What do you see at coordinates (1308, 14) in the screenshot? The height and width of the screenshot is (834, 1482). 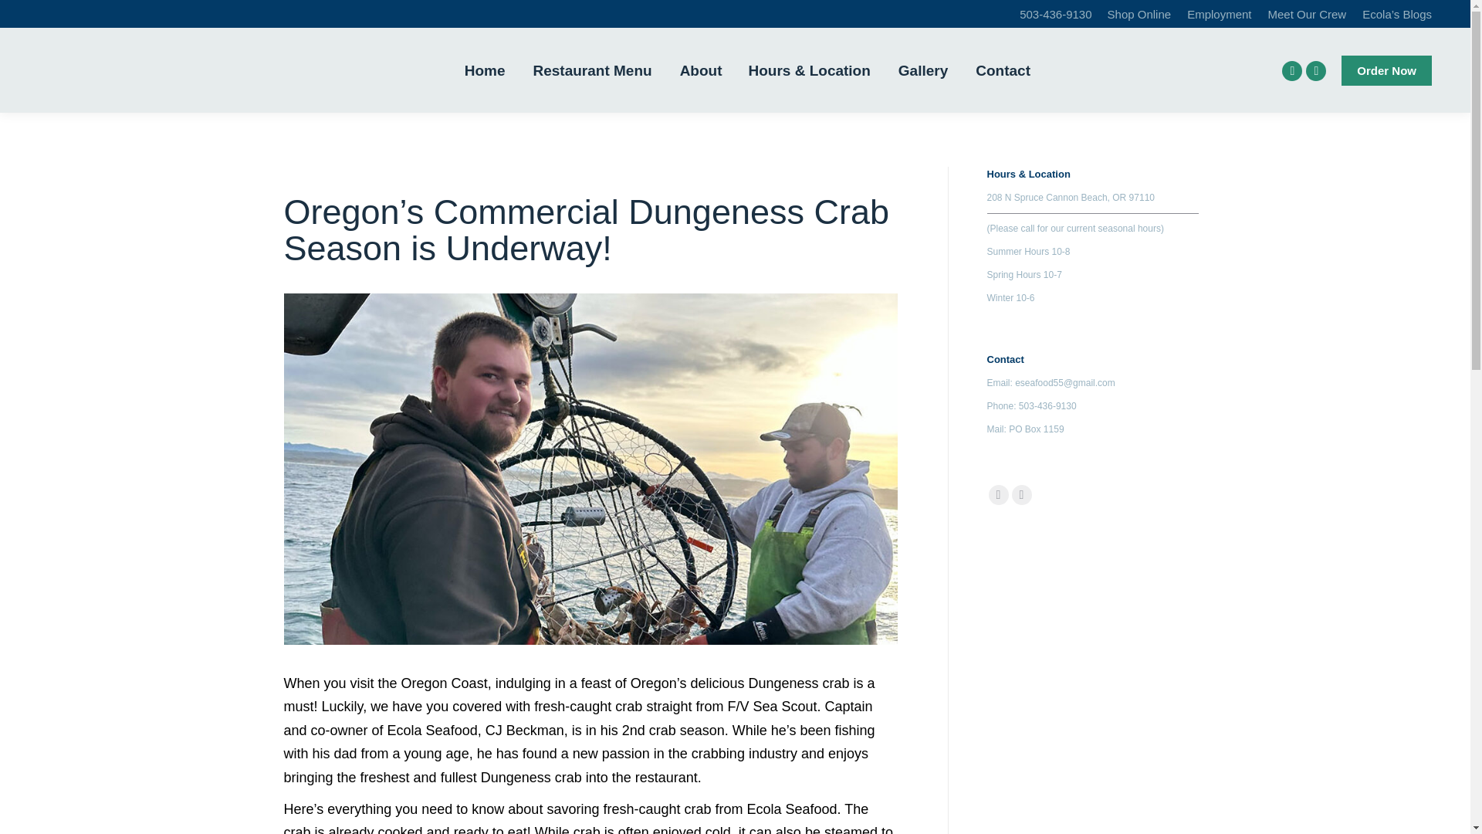 I see `Meet Our Crew` at bounding box center [1308, 14].